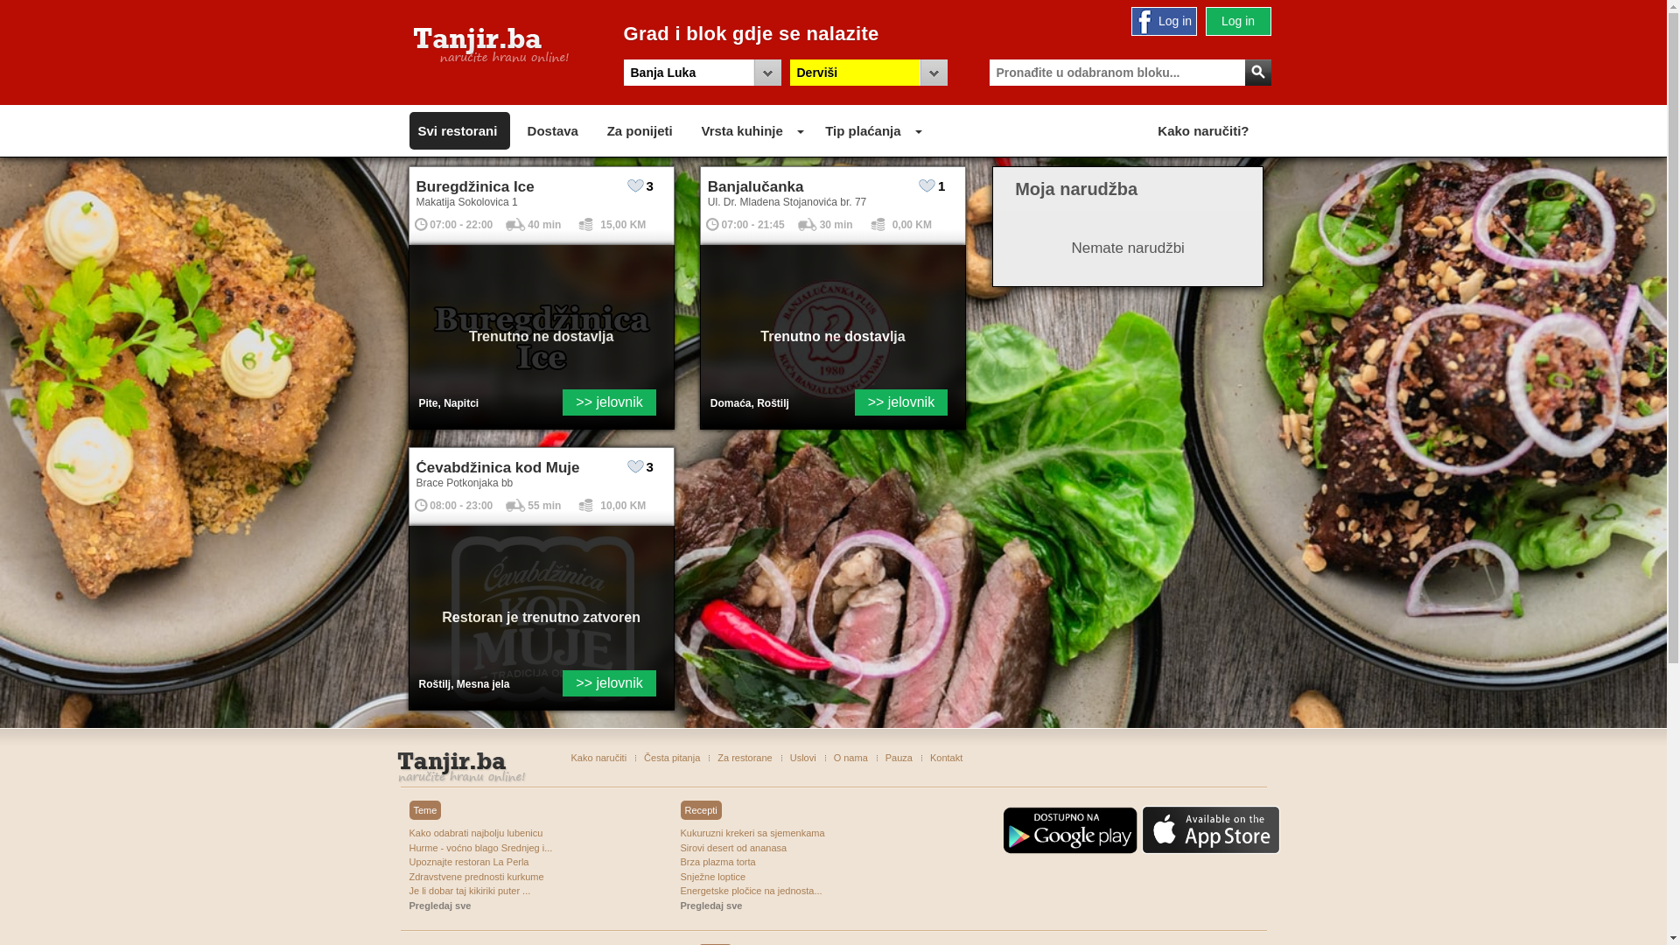 The height and width of the screenshot is (945, 1680). Describe the element at coordinates (768, 863) in the screenshot. I see `Brza plazma torta` at that location.